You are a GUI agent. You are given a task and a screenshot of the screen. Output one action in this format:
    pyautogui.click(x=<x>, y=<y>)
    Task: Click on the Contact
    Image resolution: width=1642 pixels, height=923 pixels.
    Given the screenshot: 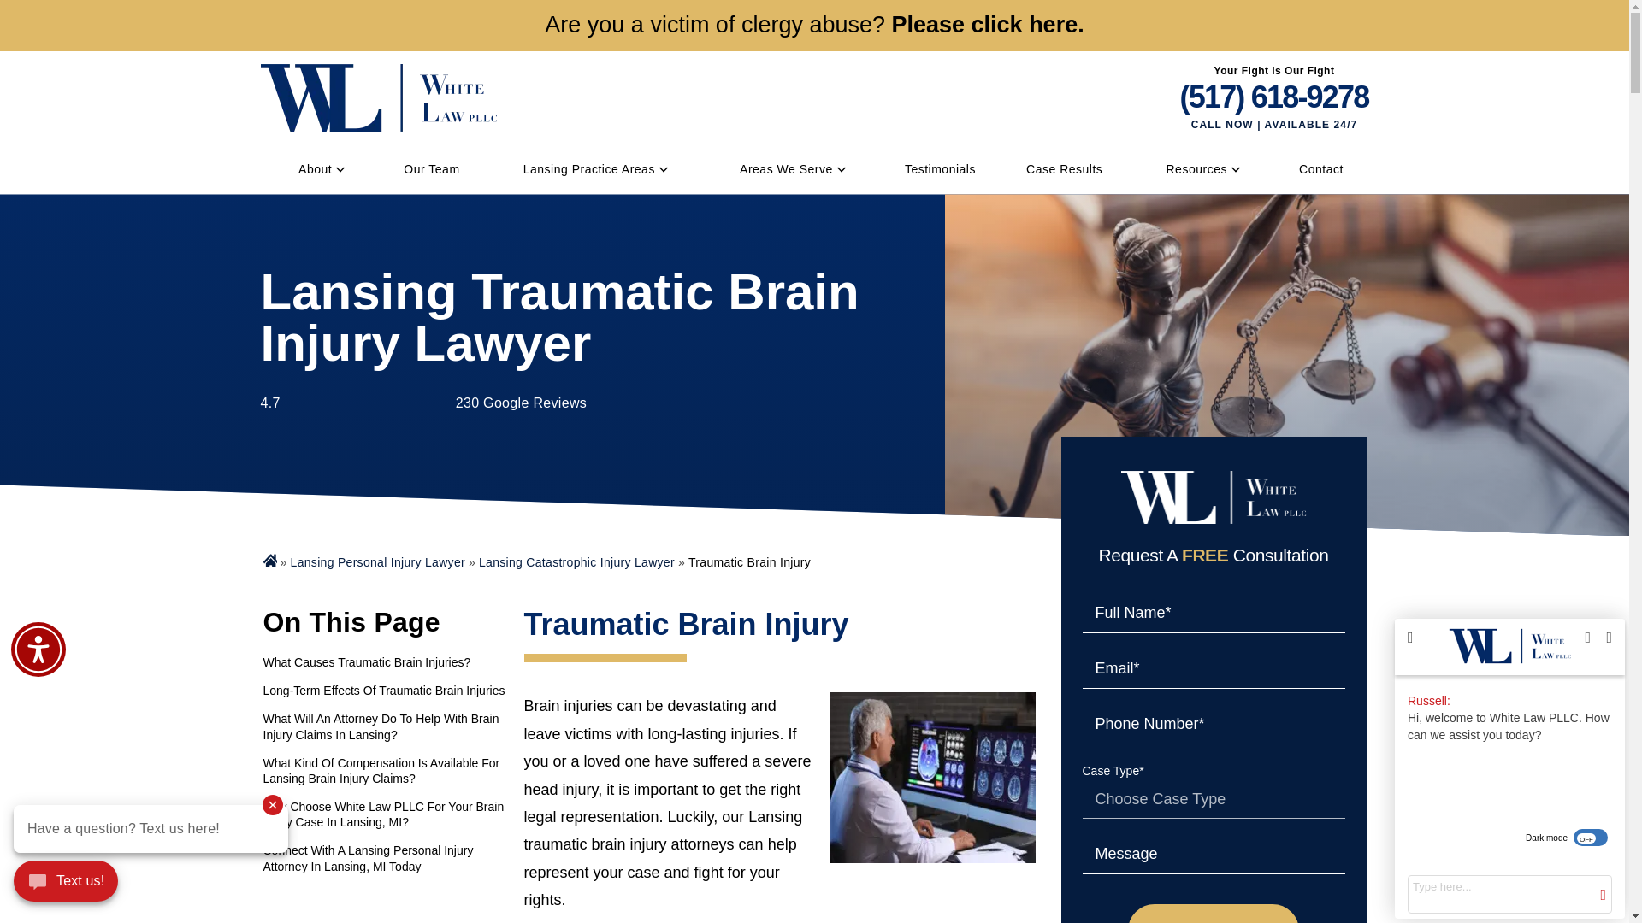 What is the action you would take?
    pyautogui.click(x=1320, y=168)
    